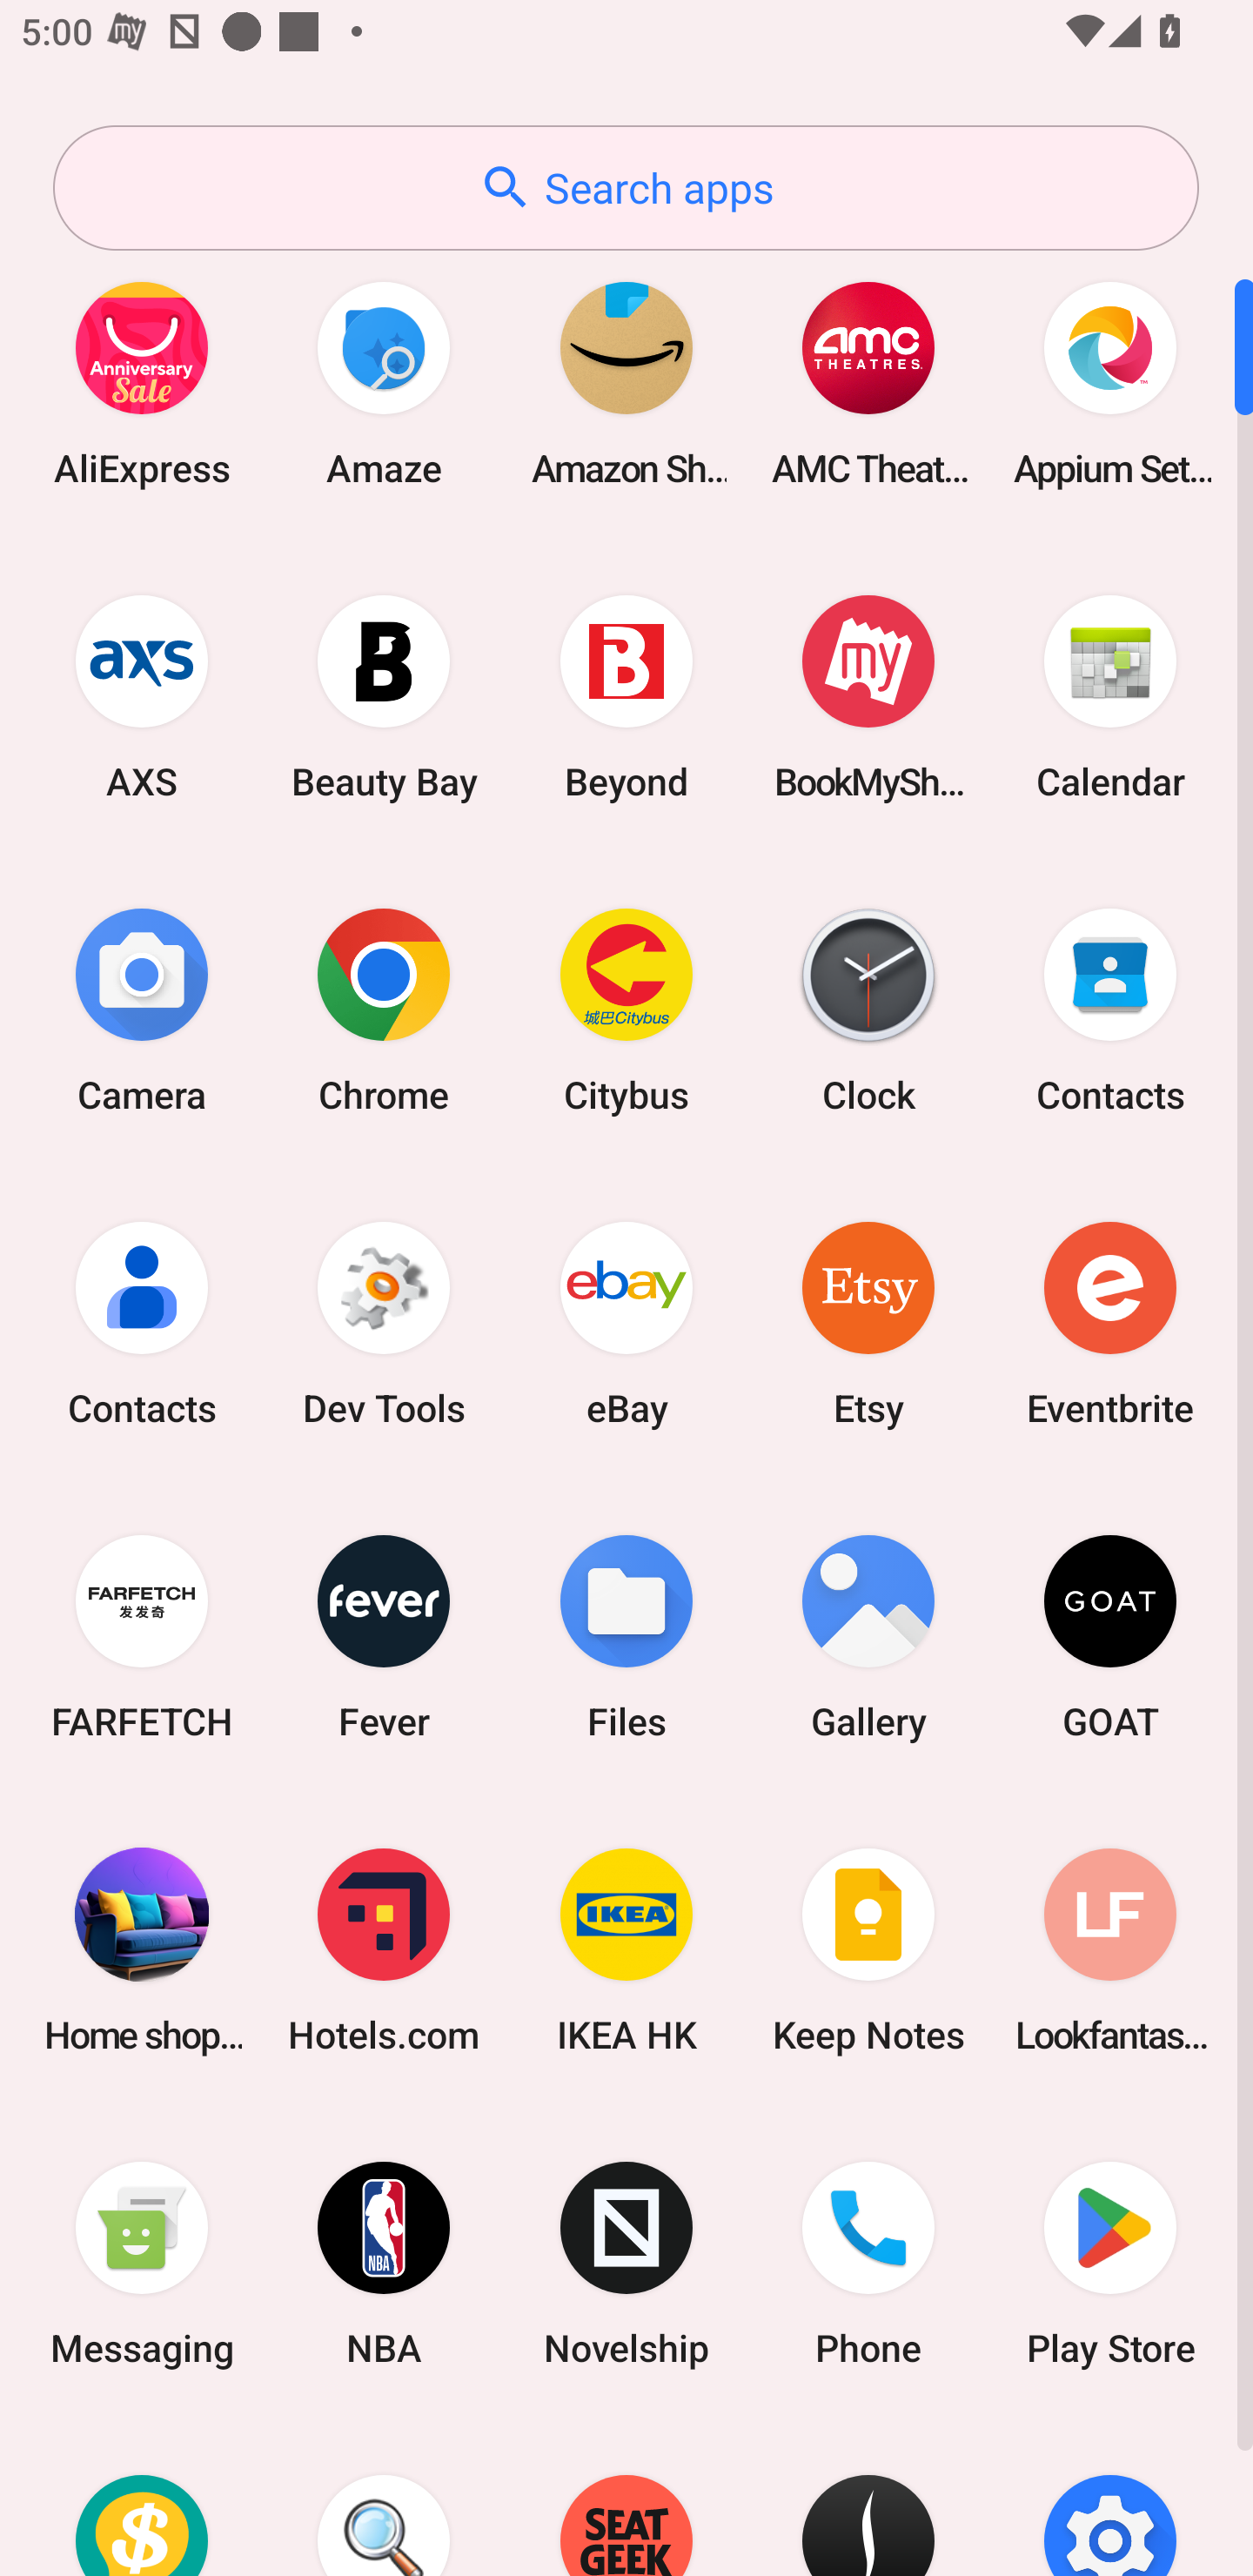 The width and height of the screenshot is (1253, 2576). I want to click on Hotels.com, so click(384, 1949).